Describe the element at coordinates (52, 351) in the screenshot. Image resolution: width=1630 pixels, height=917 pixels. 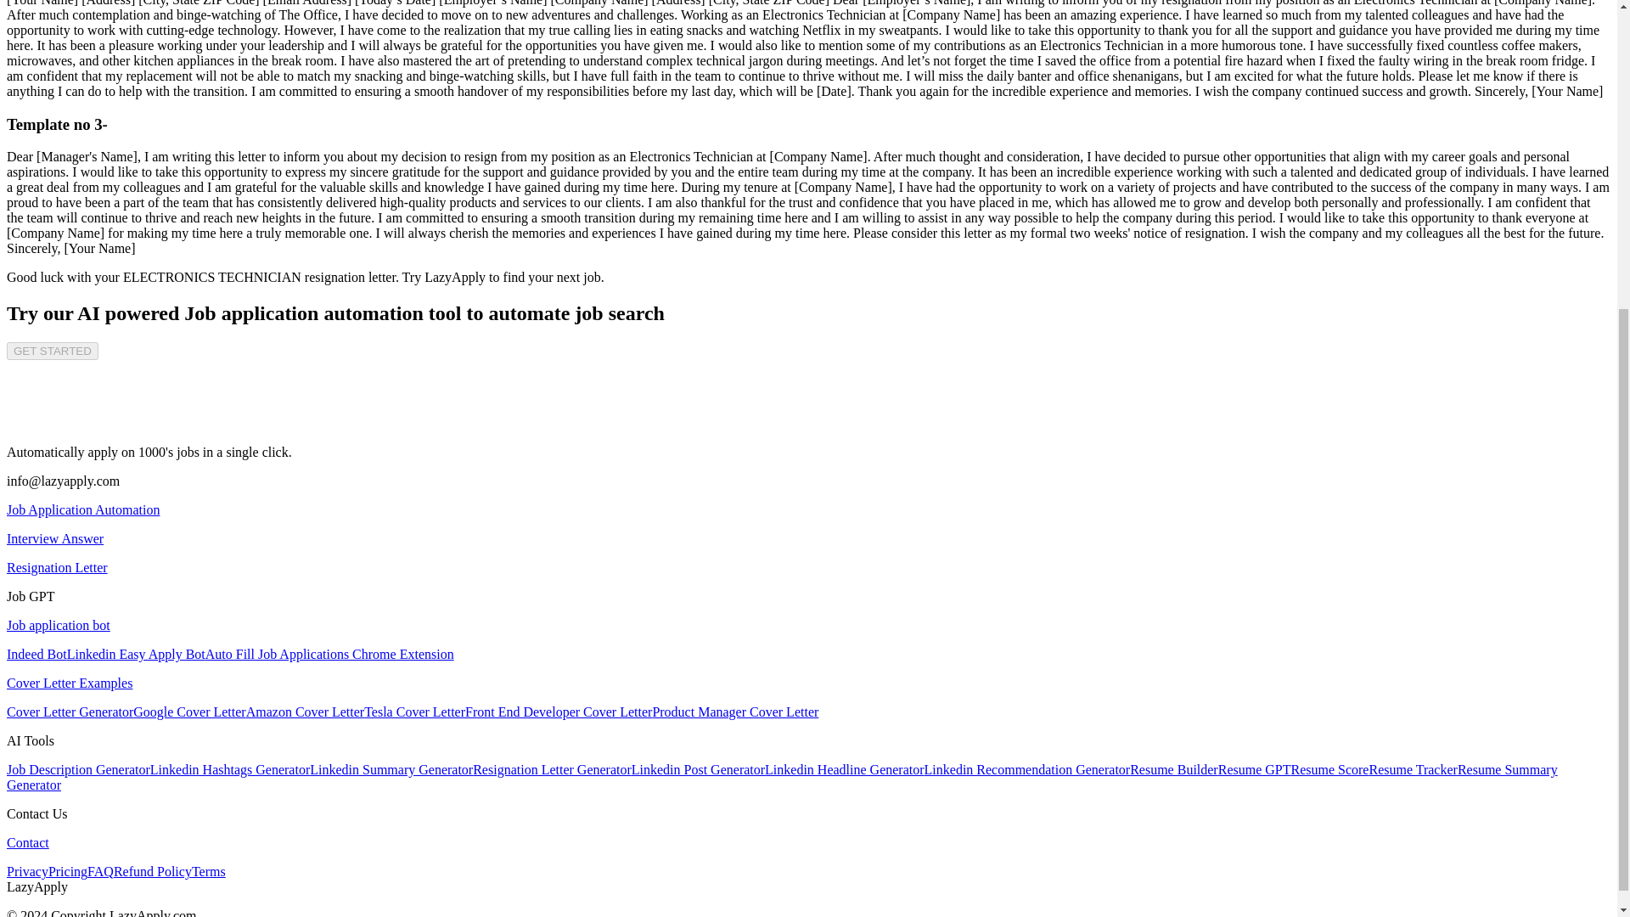
I see `GET STARTED` at that location.